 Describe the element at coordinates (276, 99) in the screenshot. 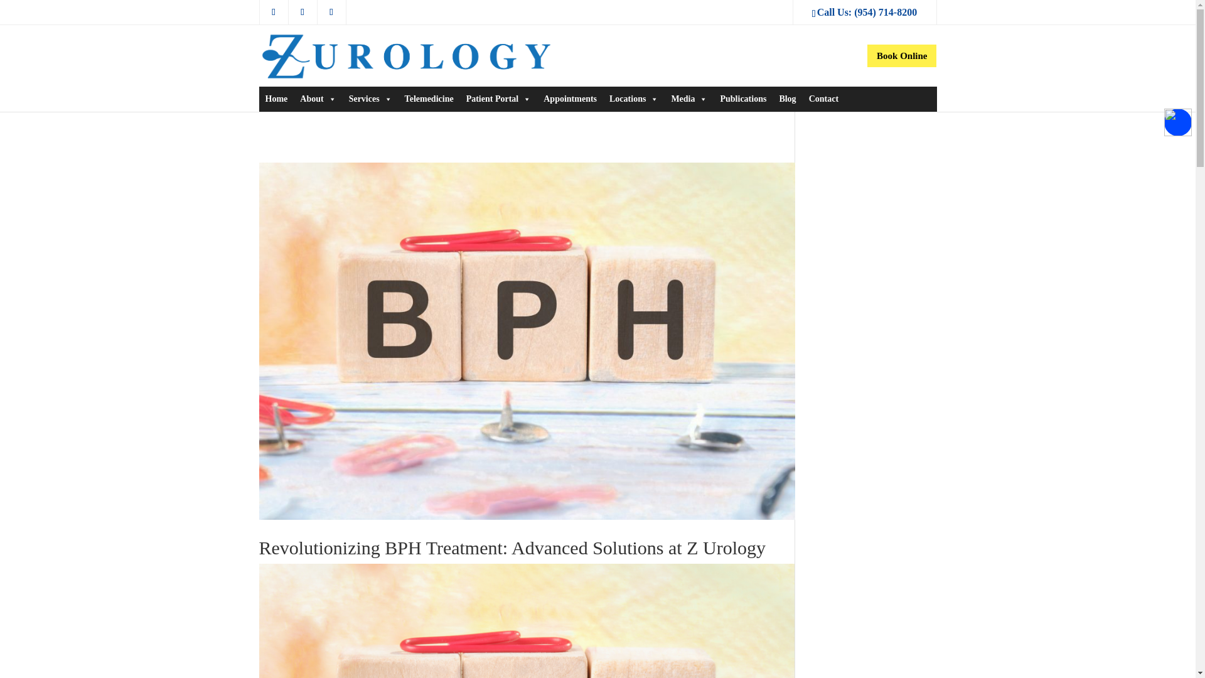

I see `Home` at that location.